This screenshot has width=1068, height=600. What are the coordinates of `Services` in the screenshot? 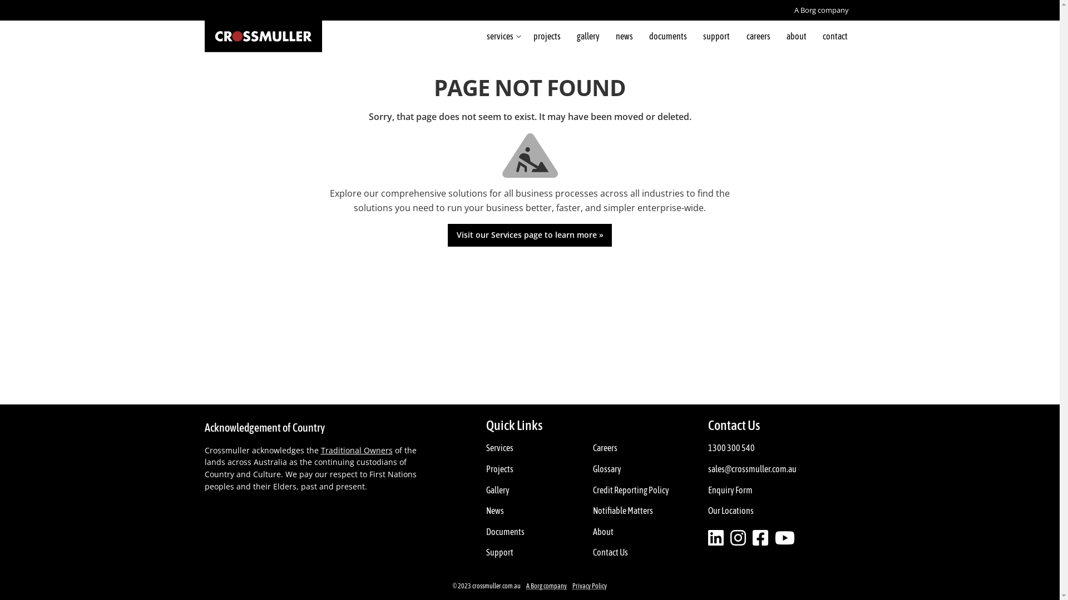 It's located at (500, 448).